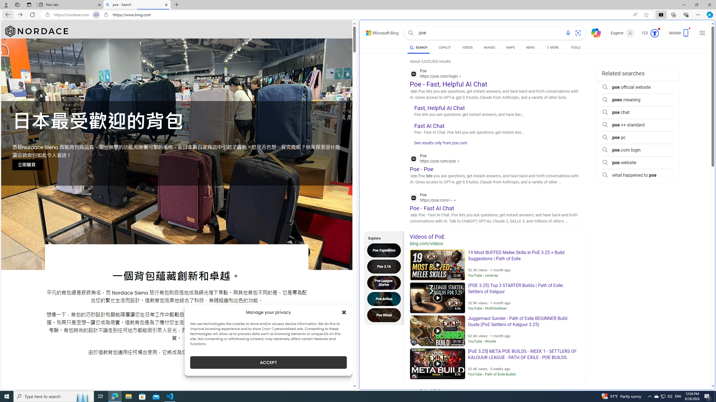 This screenshot has width=716, height=402. What do you see at coordinates (421, 169) in the screenshot?
I see `Poe - Poe` at bounding box center [421, 169].